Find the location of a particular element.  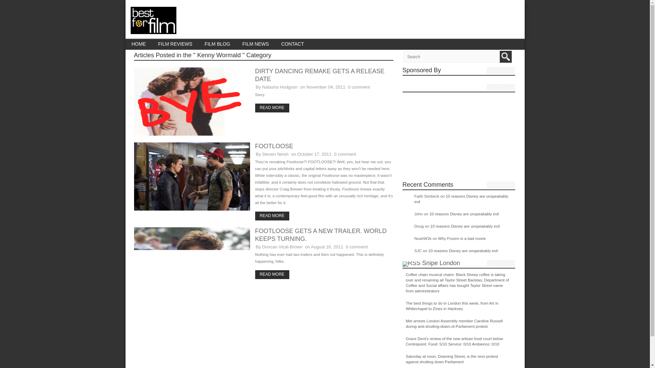

HOME is located at coordinates (139, 44).